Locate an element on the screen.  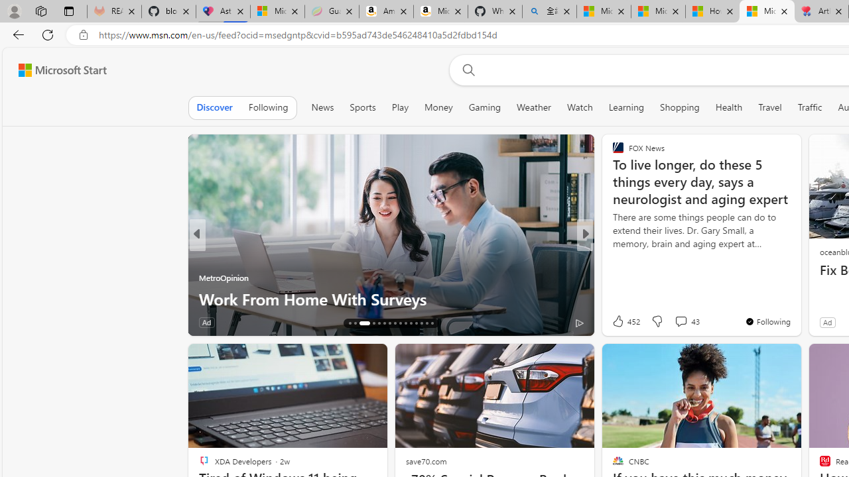
The Register is located at coordinates (612, 256).